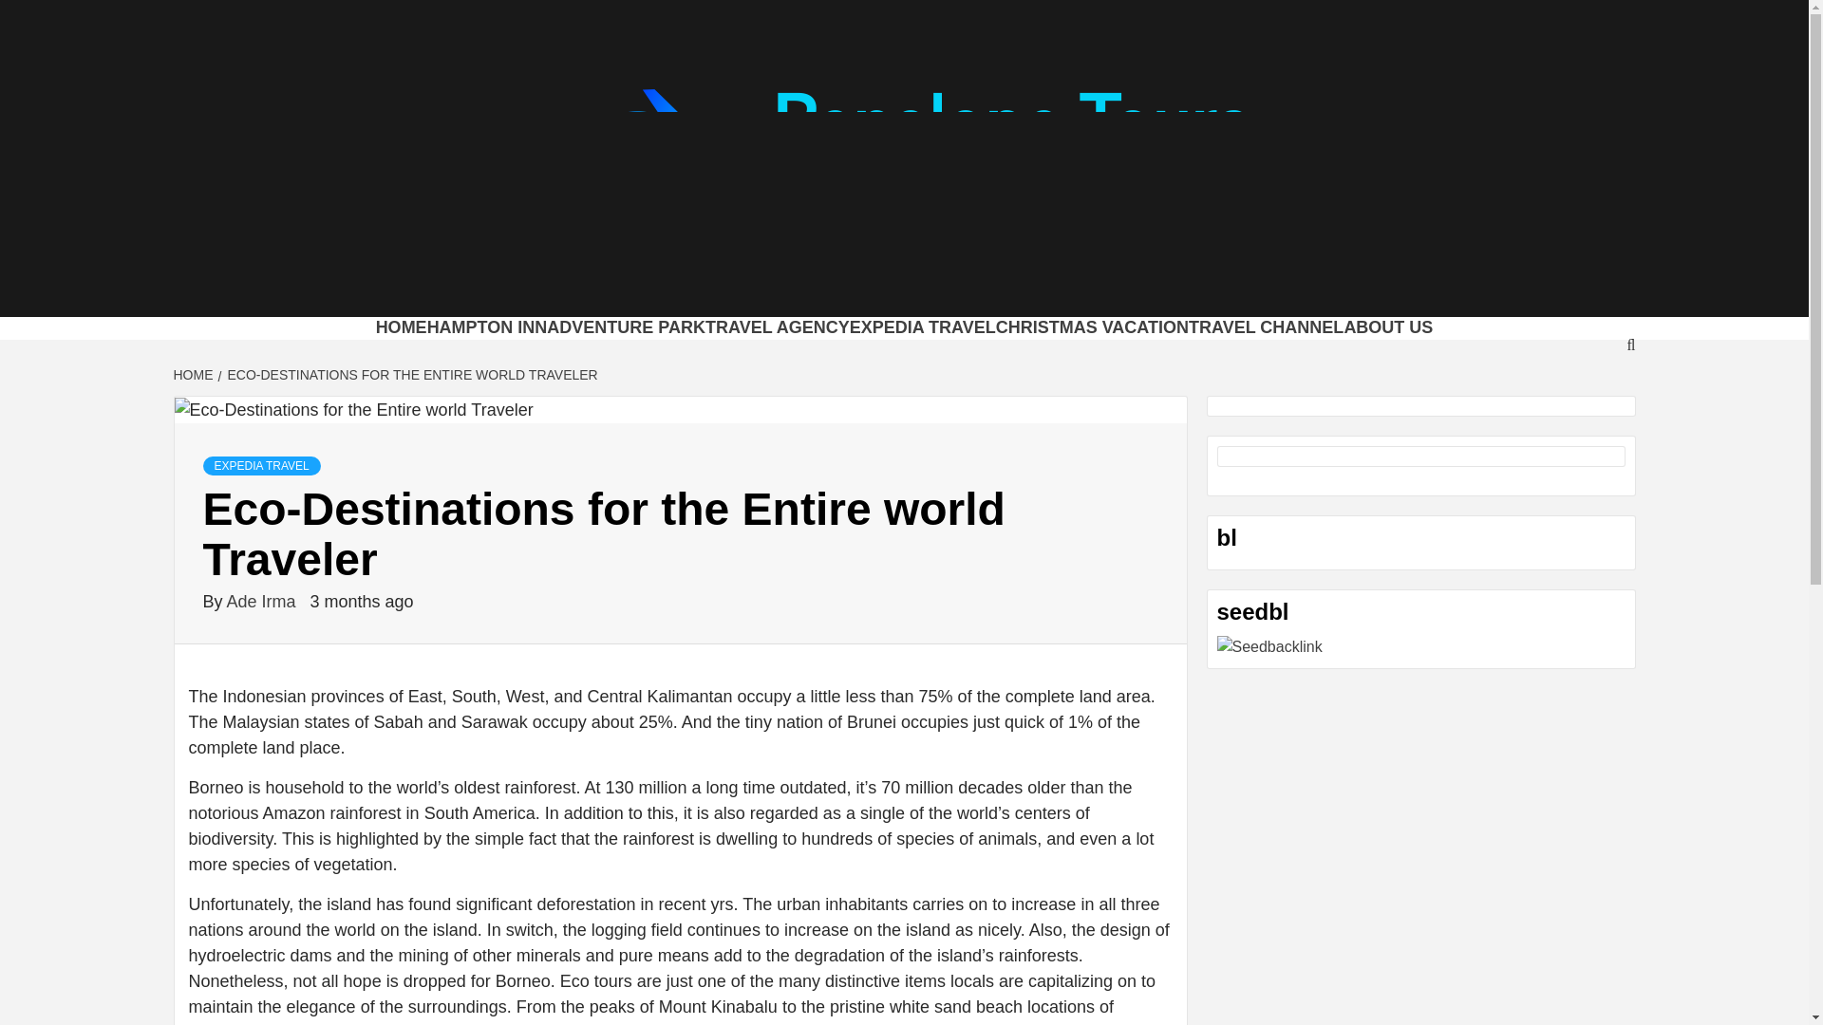 The image size is (1823, 1025). Describe the element at coordinates (195, 374) in the screenshot. I see `HOME` at that location.